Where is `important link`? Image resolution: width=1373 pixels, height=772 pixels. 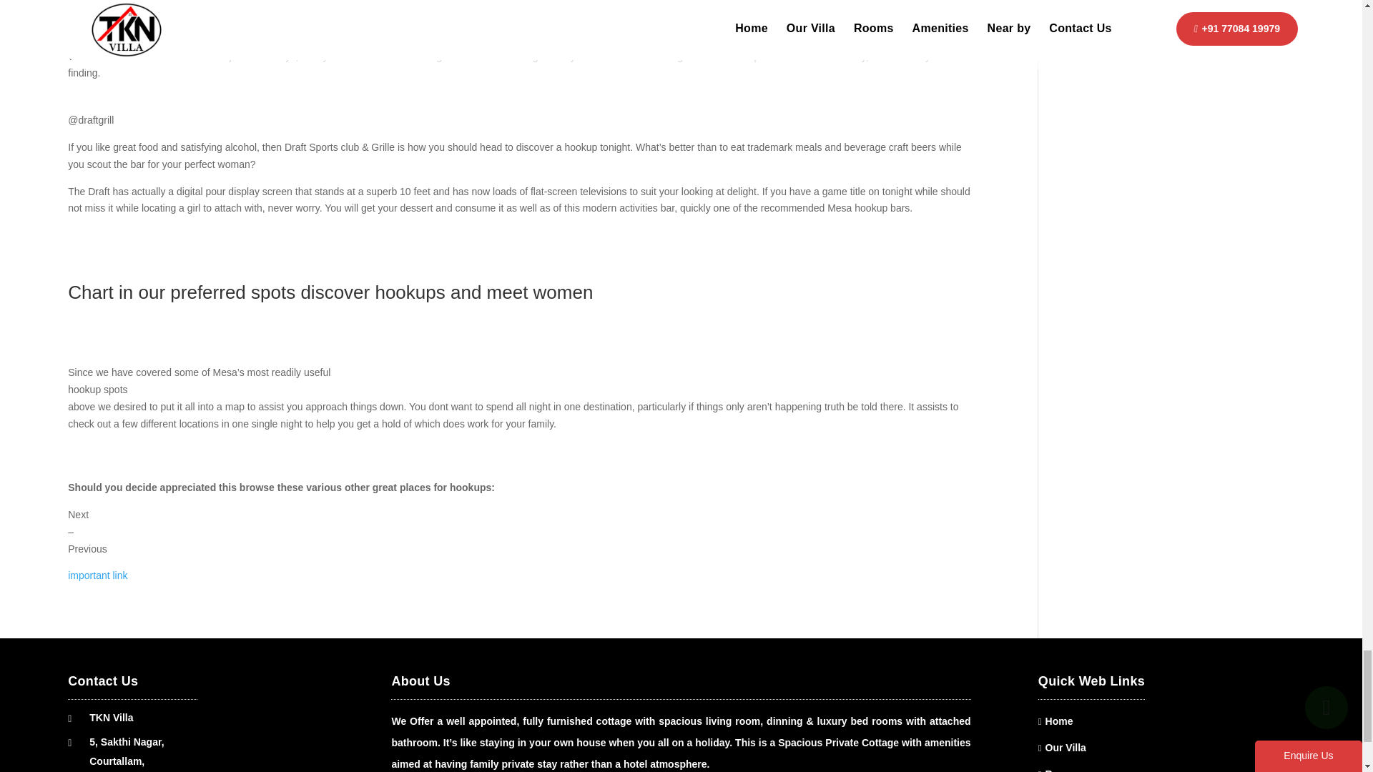 important link is located at coordinates (97, 575).